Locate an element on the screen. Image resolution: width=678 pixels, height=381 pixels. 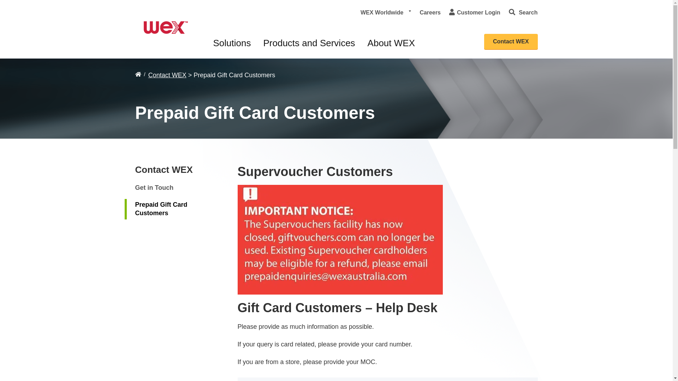
Products and Services is located at coordinates (309, 43).